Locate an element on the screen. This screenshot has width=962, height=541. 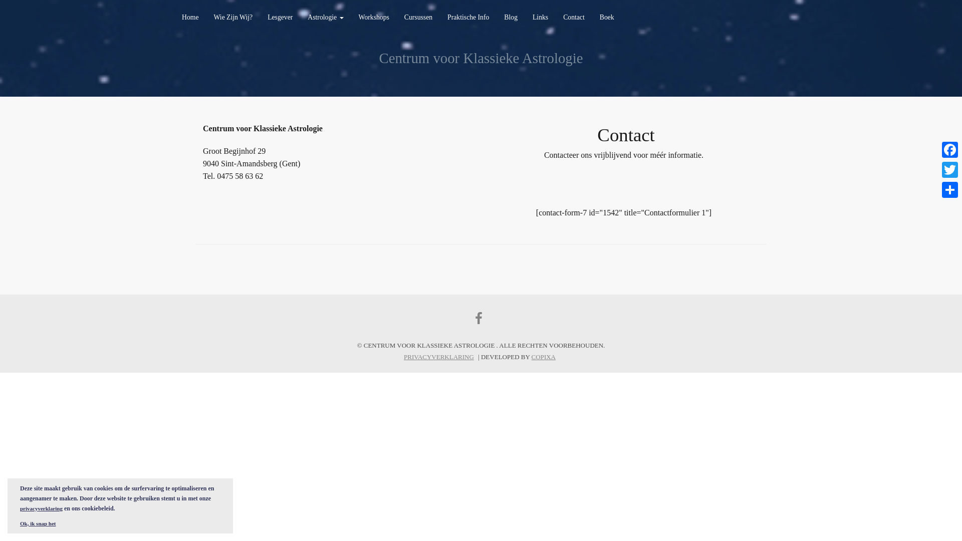
Praktische Info is located at coordinates (468, 20).